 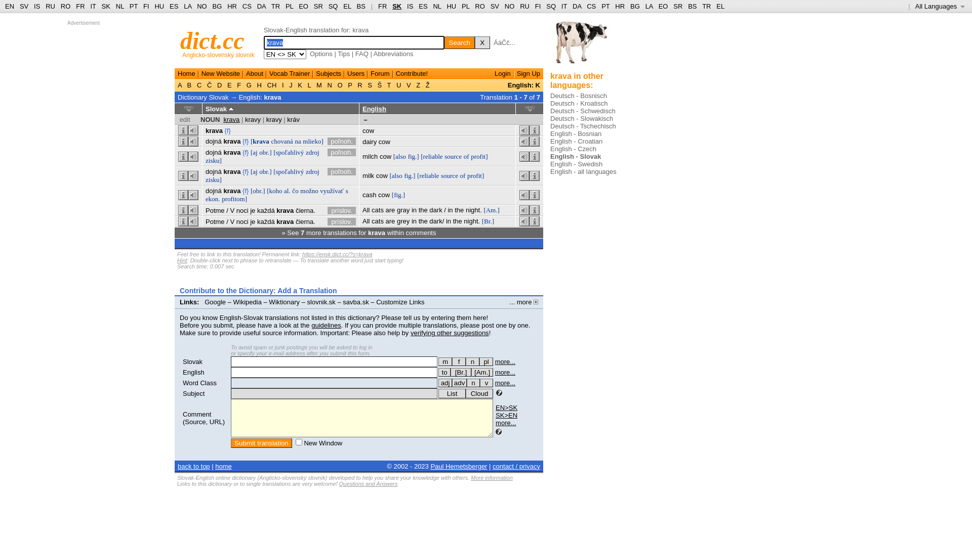 I want to click on [Am.], so click(x=491, y=210).